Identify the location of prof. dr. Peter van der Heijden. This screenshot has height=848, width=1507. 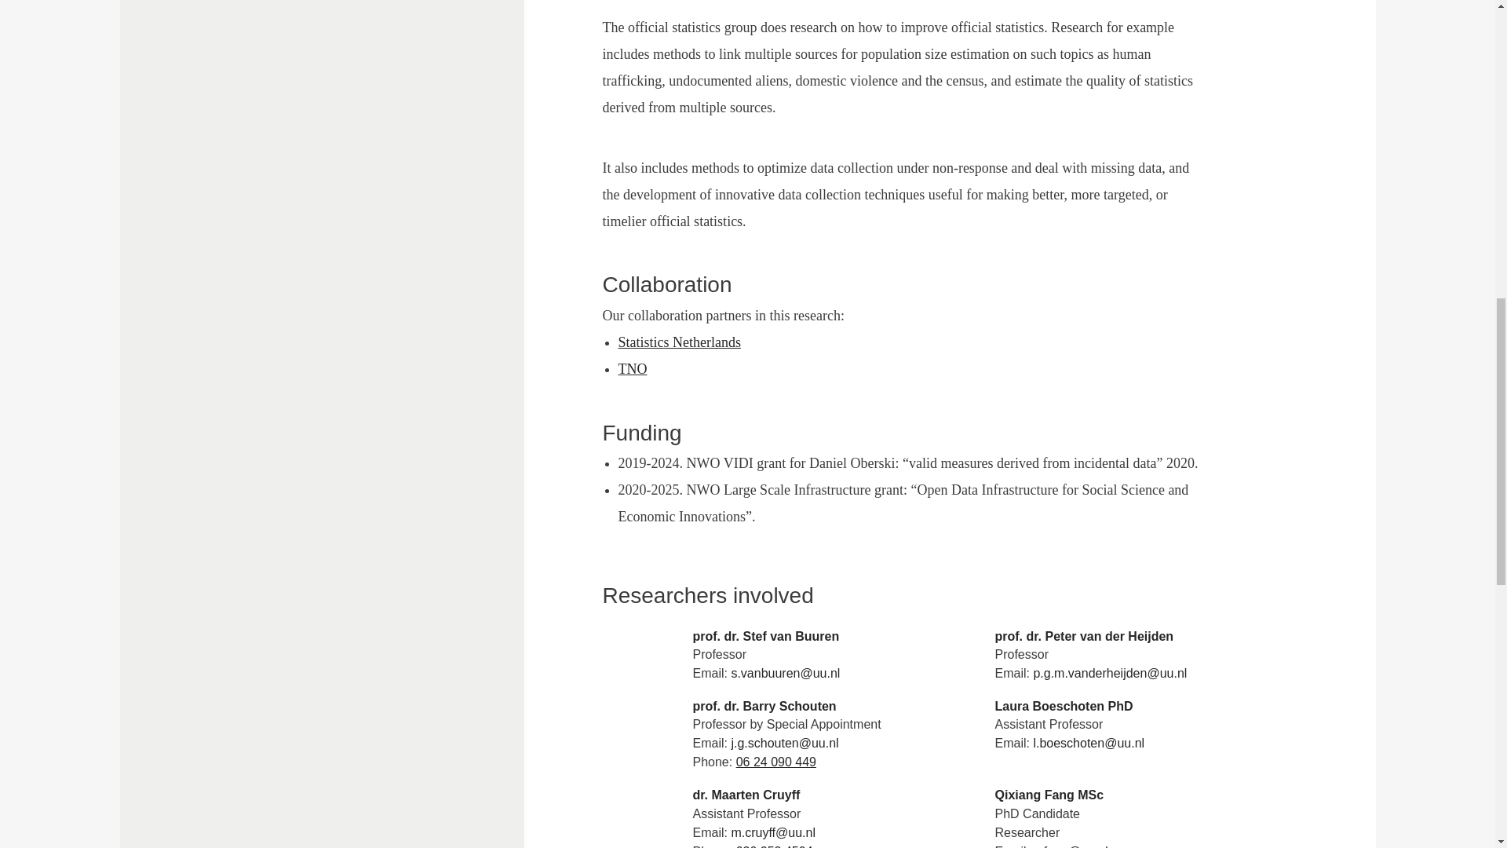
(765, 636).